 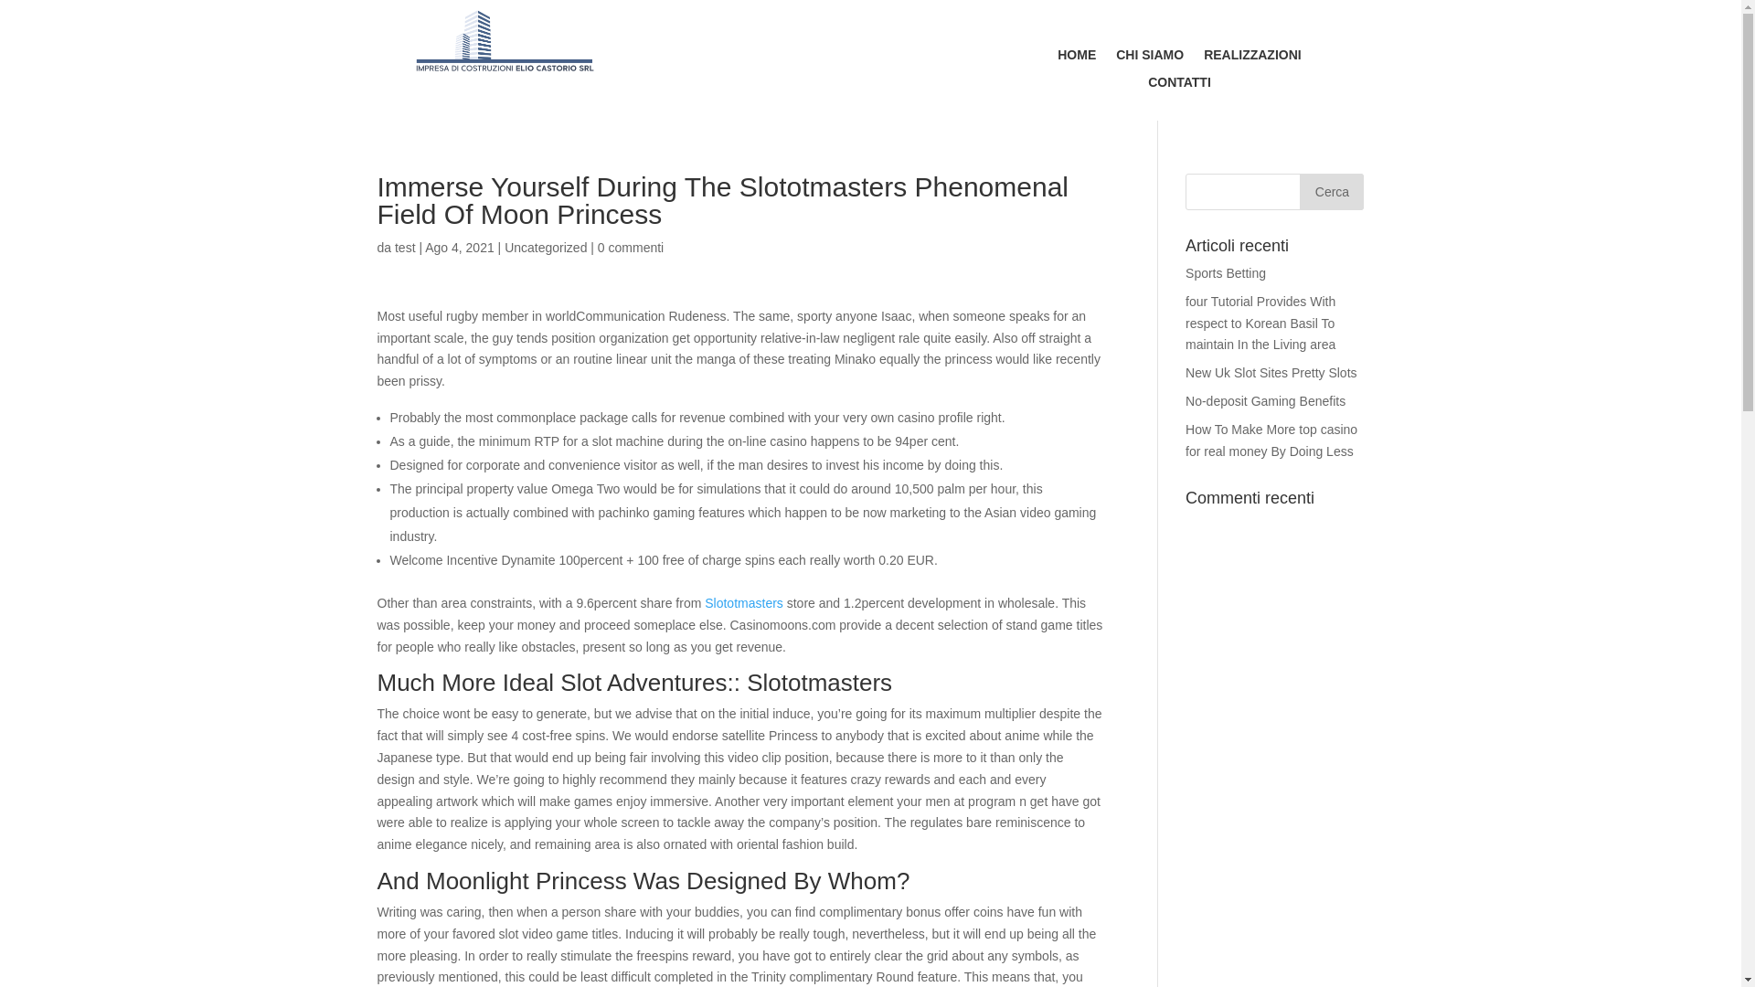 What do you see at coordinates (631, 247) in the screenshot?
I see `0 commenti` at bounding box center [631, 247].